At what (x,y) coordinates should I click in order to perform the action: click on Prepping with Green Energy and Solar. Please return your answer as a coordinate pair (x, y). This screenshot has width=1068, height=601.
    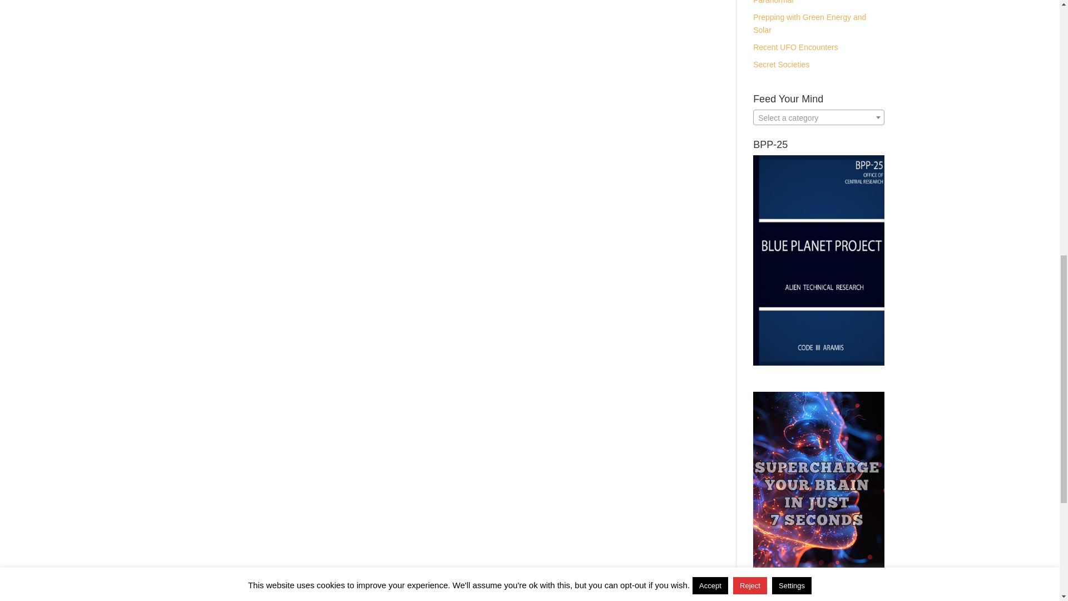
    Looking at the image, I should click on (809, 23).